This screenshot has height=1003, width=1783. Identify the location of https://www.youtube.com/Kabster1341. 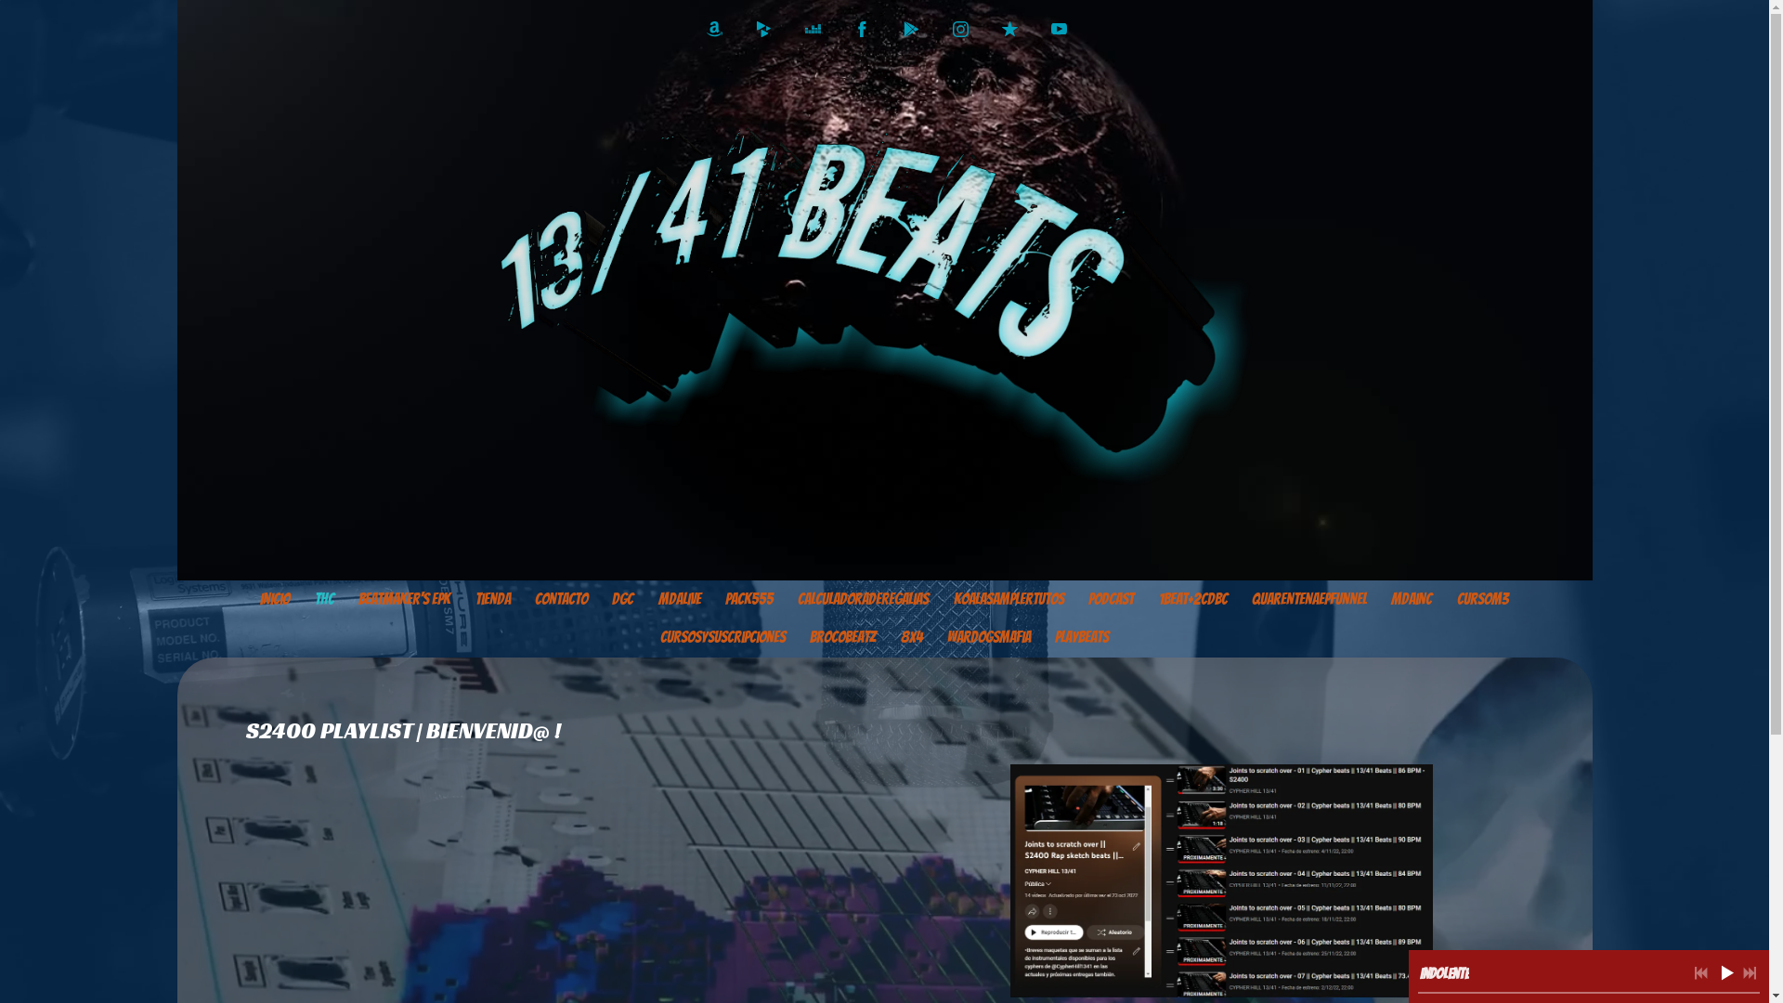
(1059, 30).